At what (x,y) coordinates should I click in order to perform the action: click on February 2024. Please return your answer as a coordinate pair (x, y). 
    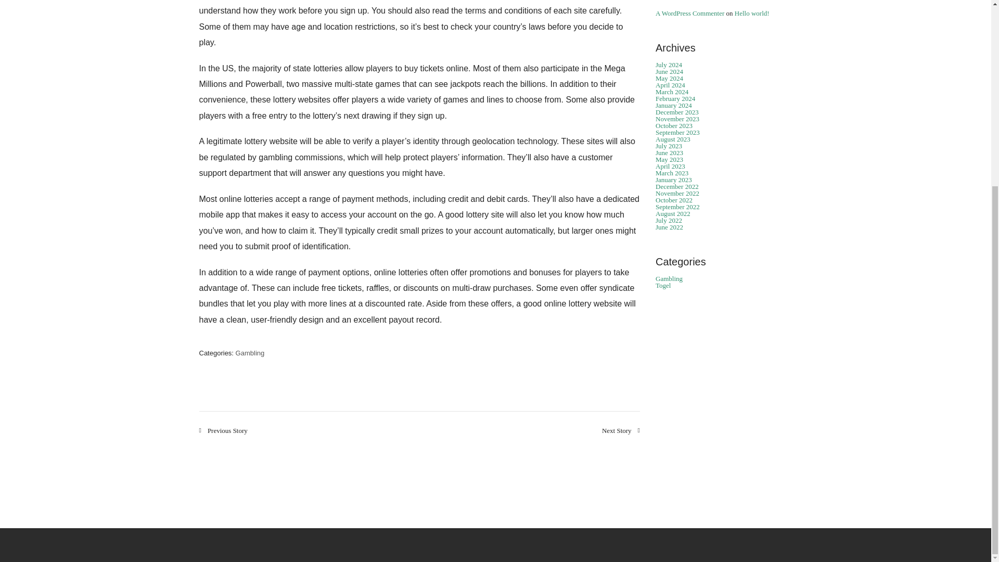
    Looking at the image, I should click on (675, 98).